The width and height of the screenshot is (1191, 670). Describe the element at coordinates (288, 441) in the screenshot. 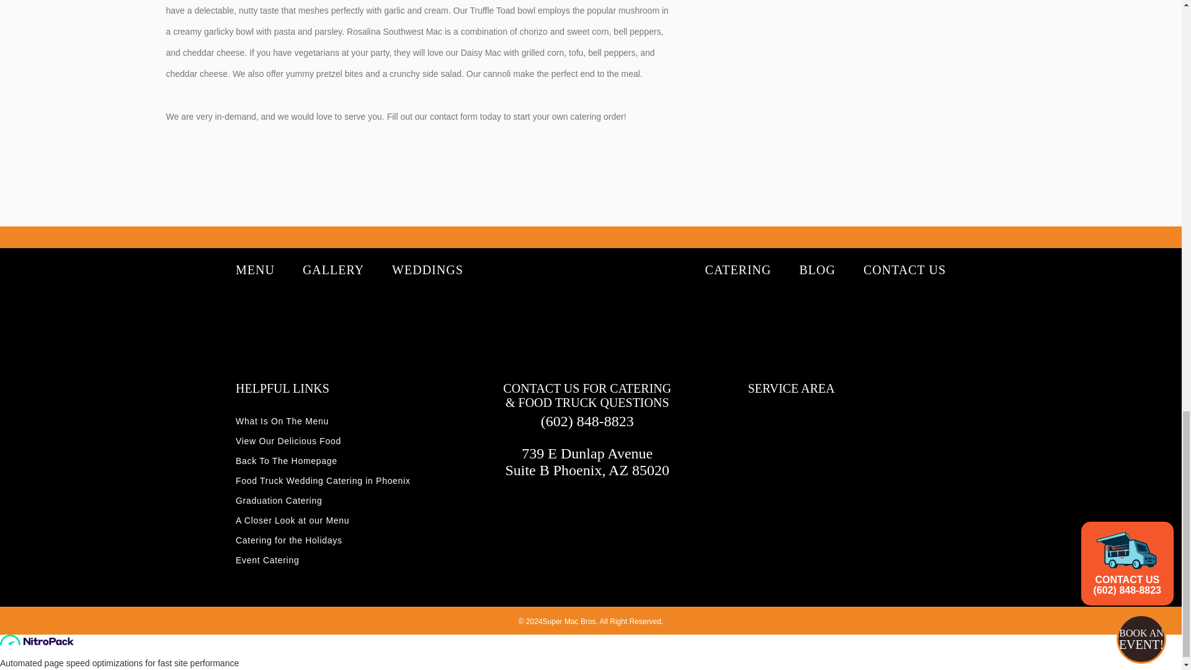

I see `View Our Delicious Food` at that location.